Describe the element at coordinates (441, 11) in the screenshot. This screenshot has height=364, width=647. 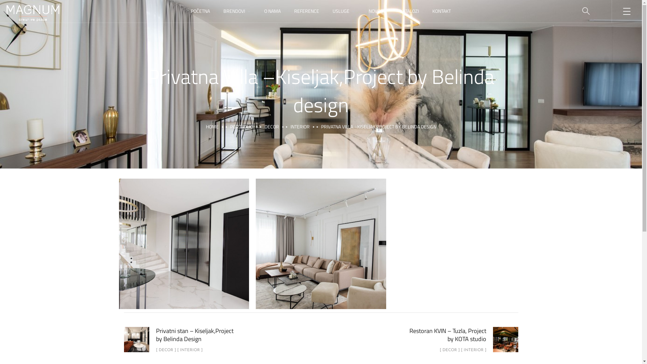
I see `KONTAKT` at that location.